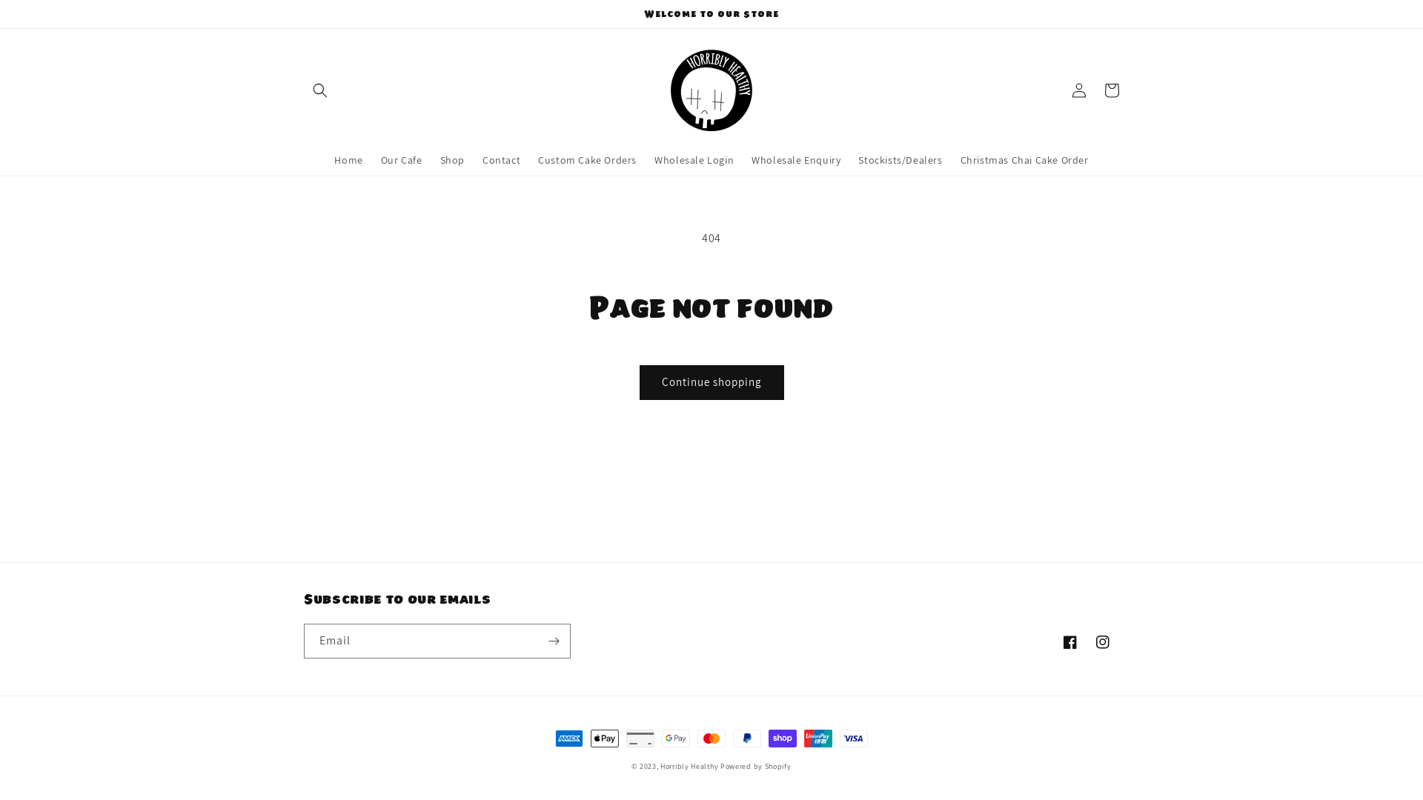 The image size is (1423, 800). I want to click on Stockists/Dealers, so click(900, 160).